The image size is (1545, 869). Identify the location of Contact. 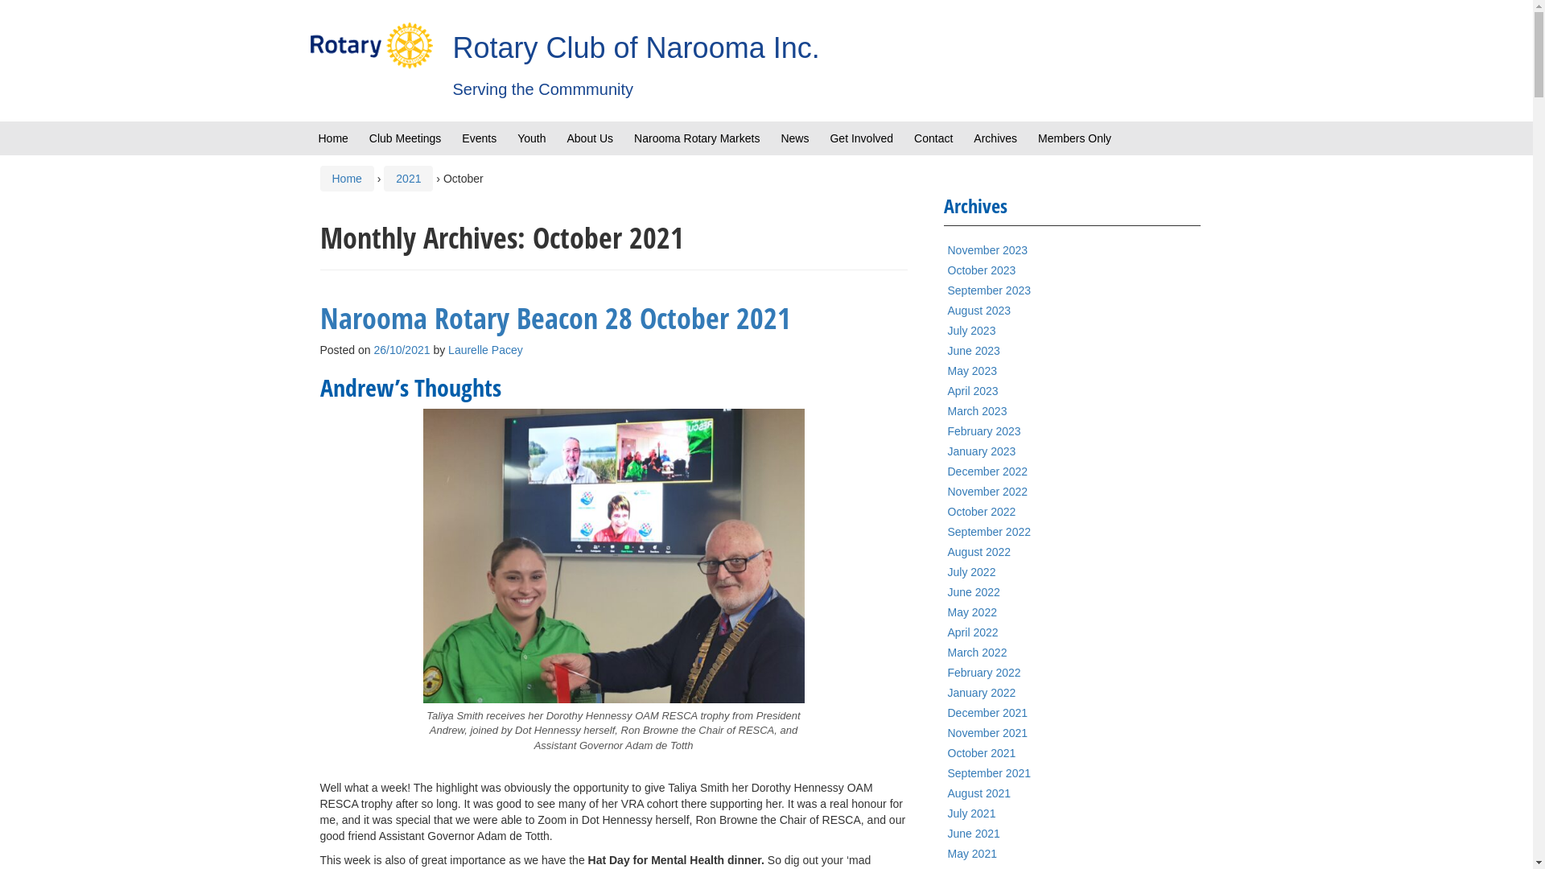
(933, 138).